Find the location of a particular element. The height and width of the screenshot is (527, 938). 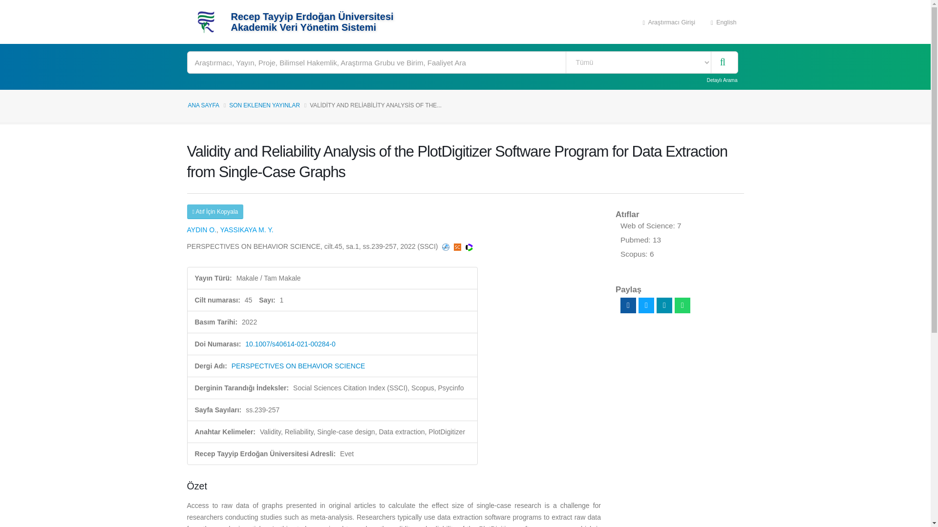

AYDIN O. is located at coordinates (201, 230).